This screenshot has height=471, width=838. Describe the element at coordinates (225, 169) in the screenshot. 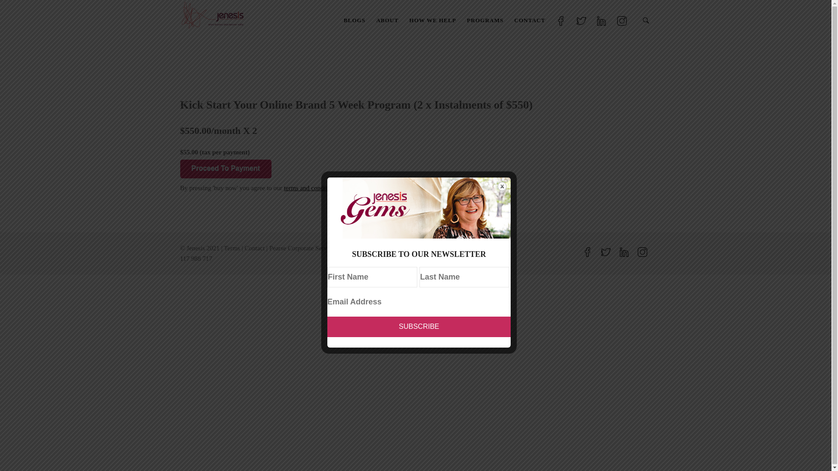

I see `Proceed To Payment` at that location.